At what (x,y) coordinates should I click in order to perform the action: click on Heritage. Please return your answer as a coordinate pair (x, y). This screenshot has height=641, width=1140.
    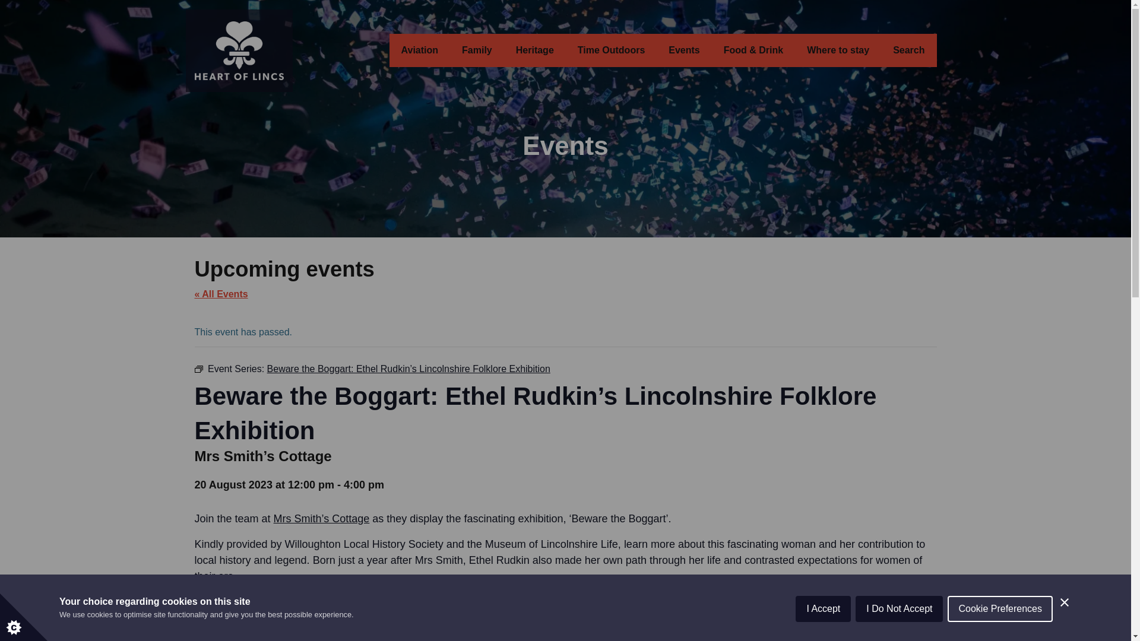
    Looking at the image, I should click on (534, 50).